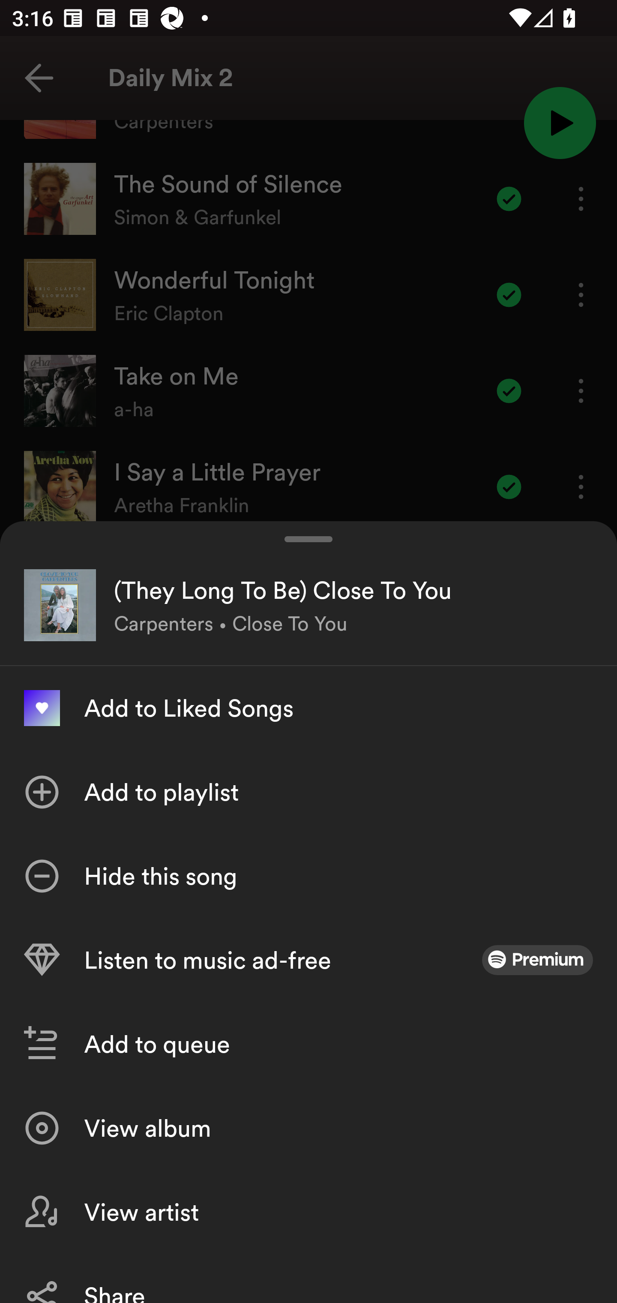 The height and width of the screenshot is (1303, 617). What do you see at coordinates (308, 792) in the screenshot?
I see `Add to playlist` at bounding box center [308, 792].